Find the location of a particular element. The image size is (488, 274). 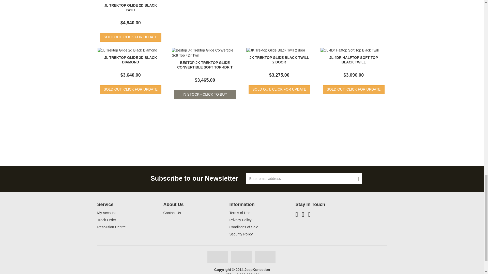

Add to Cart is located at coordinates (205, 94).